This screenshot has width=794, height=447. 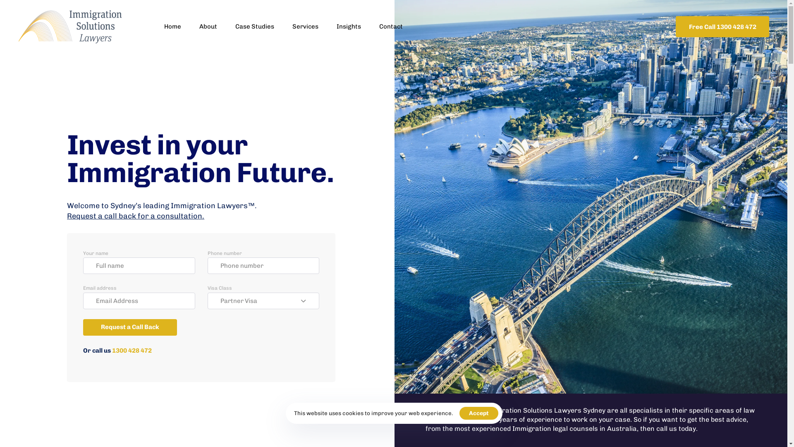 What do you see at coordinates (255, 27) in the screenshot?
I see `Case Studies` at bounding box center [255, 27].